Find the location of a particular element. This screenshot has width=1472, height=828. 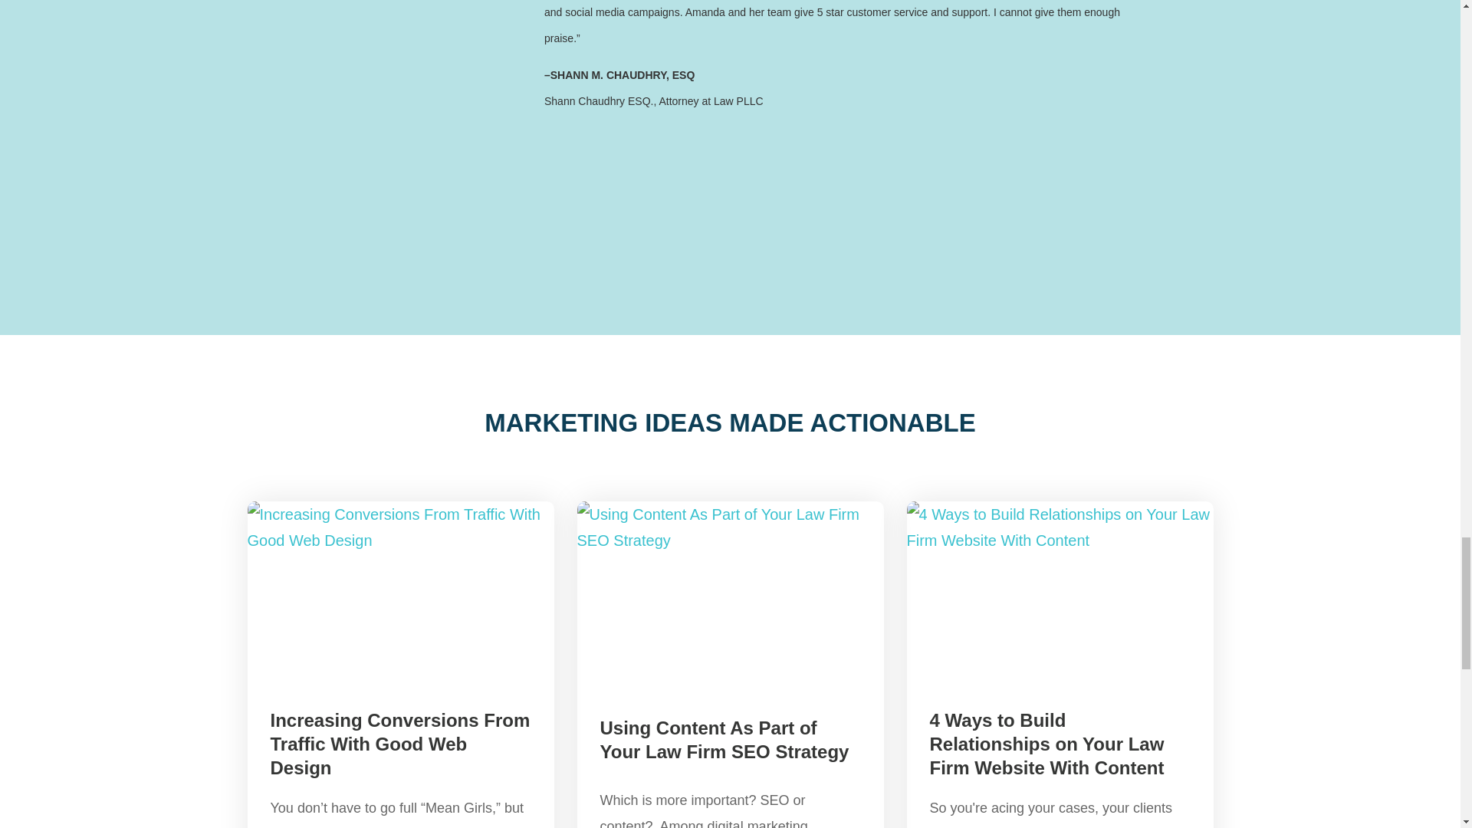

Using Content As Part of Your Law Firm SEO Strategy is located at coordinates (724, 739).